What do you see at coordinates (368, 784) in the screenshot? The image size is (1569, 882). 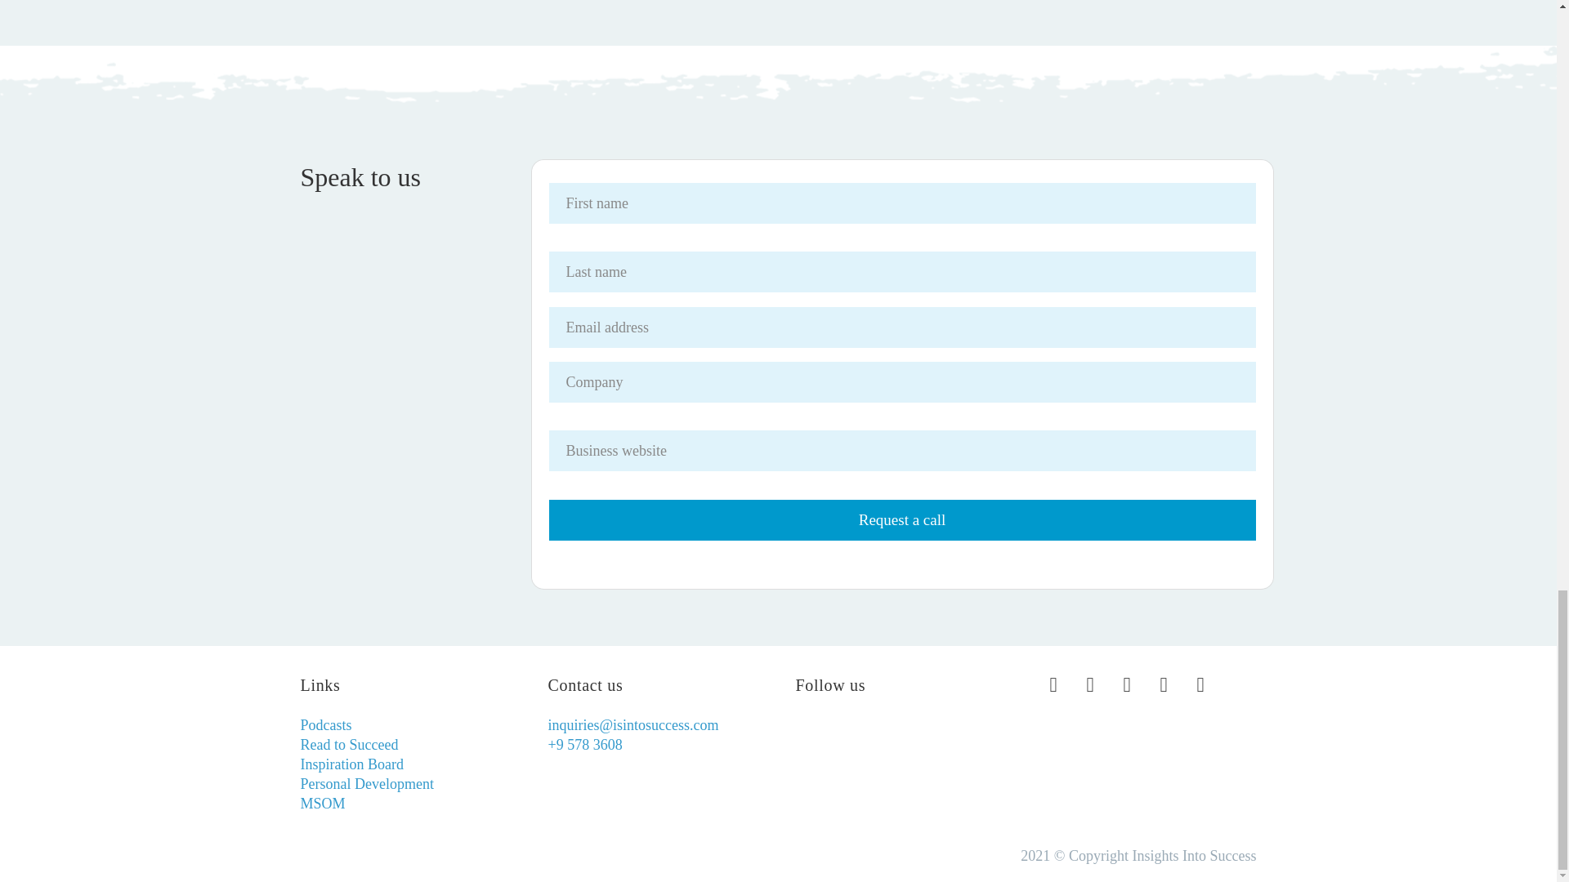 I see `Personal Development` at bounding box center [368, 784].